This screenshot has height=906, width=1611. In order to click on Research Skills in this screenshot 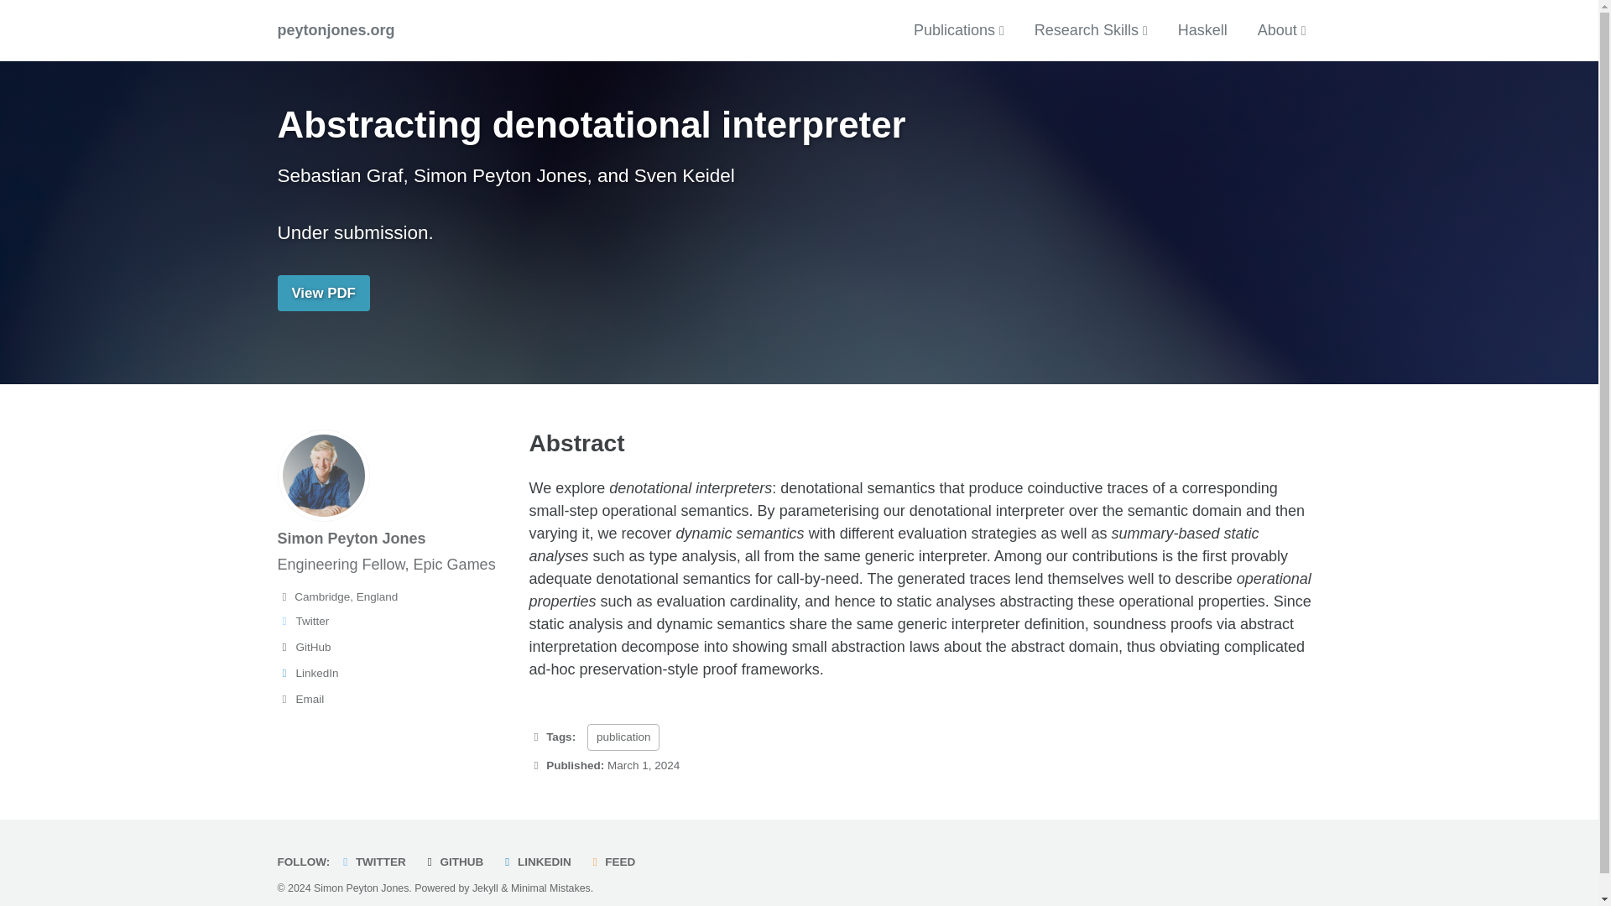, I will do `click(1091, 29)`.